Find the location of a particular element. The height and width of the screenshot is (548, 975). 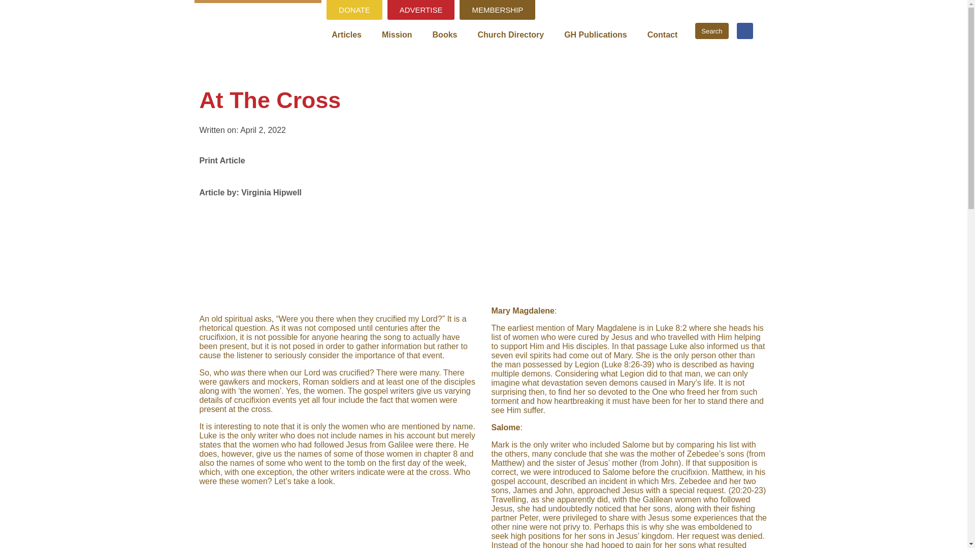

Print Article is located at coordinates (221, 158).